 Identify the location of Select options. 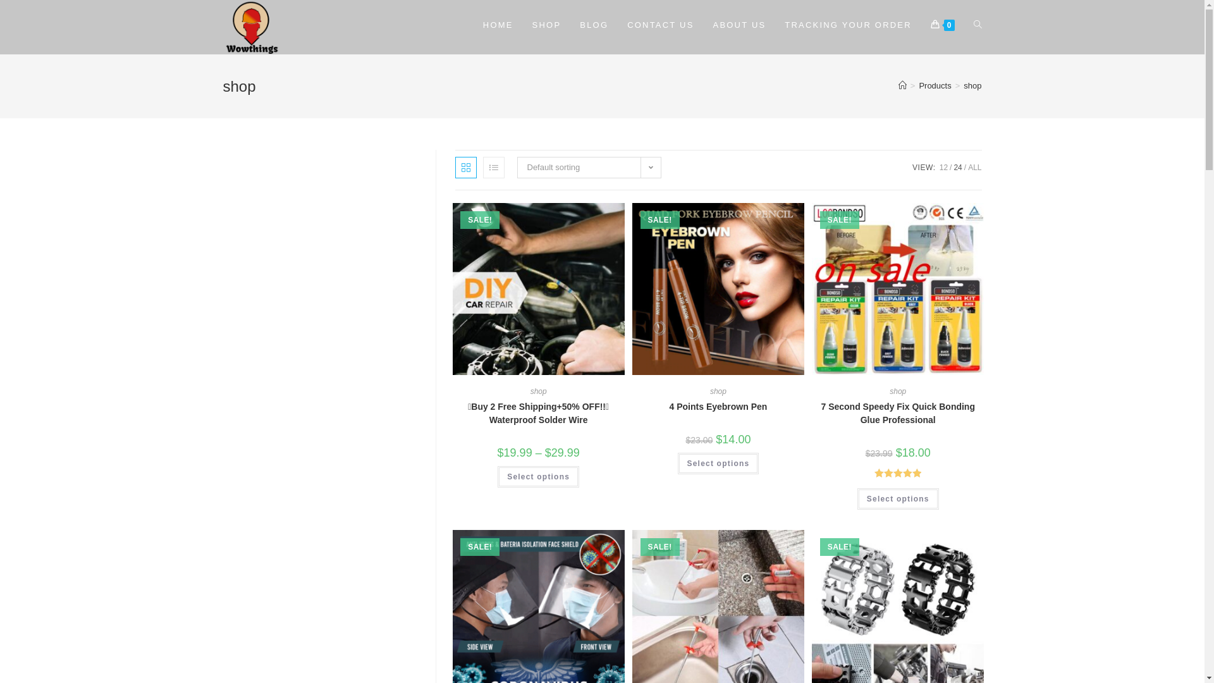
(898, 499).